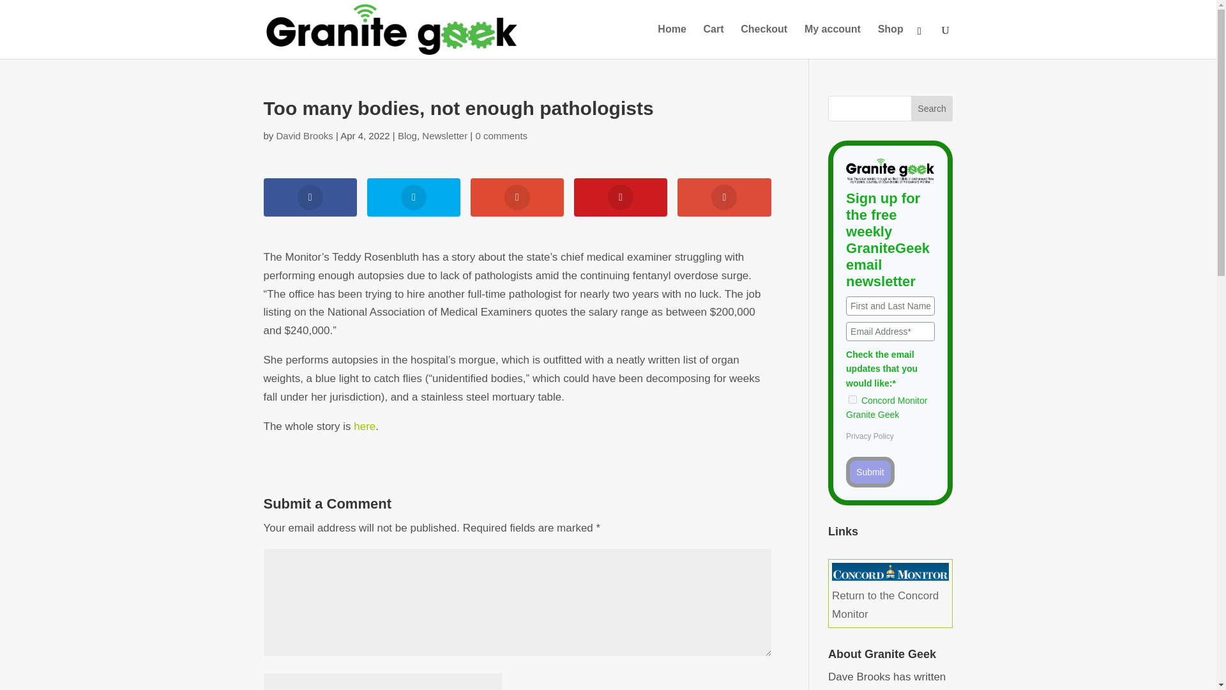  I want to click on Newsletter, so click(444, 135).